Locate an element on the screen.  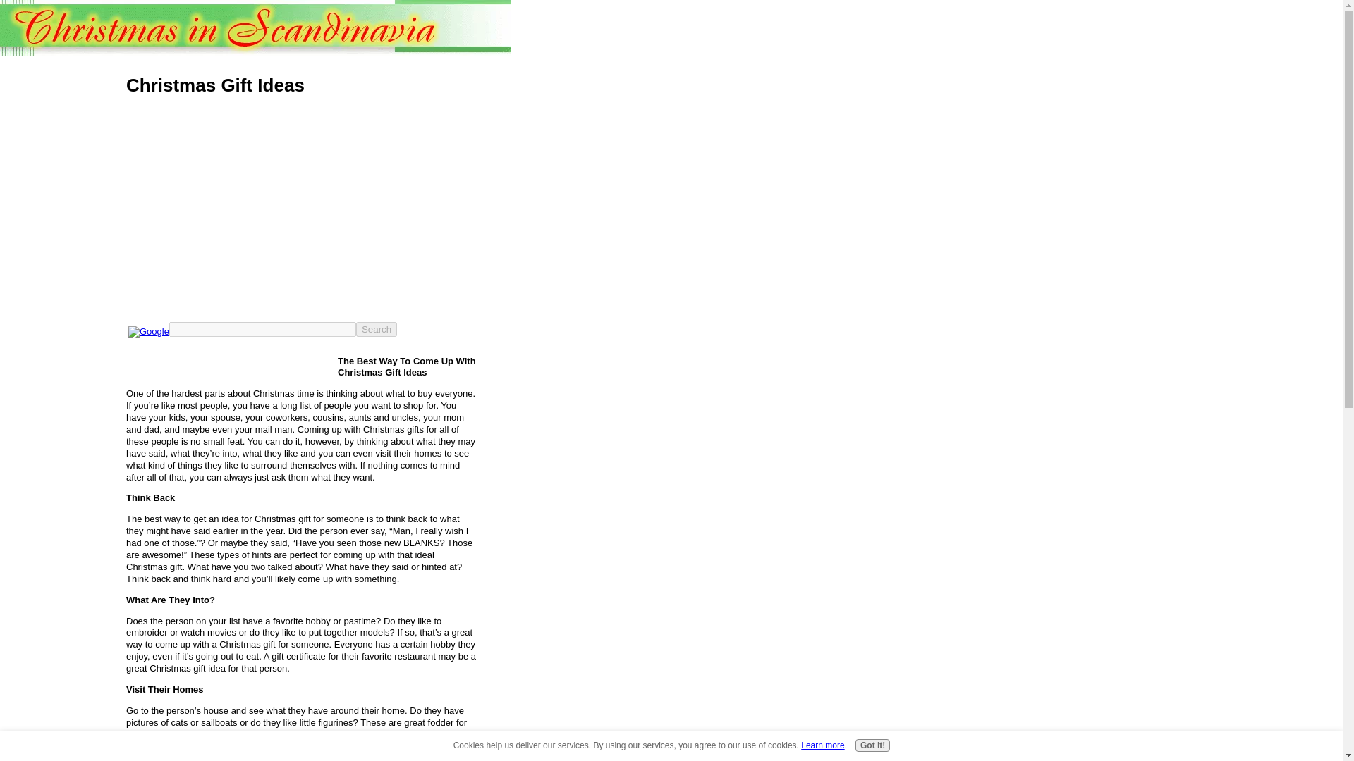
Learn more is located at coordinates (822, 745).